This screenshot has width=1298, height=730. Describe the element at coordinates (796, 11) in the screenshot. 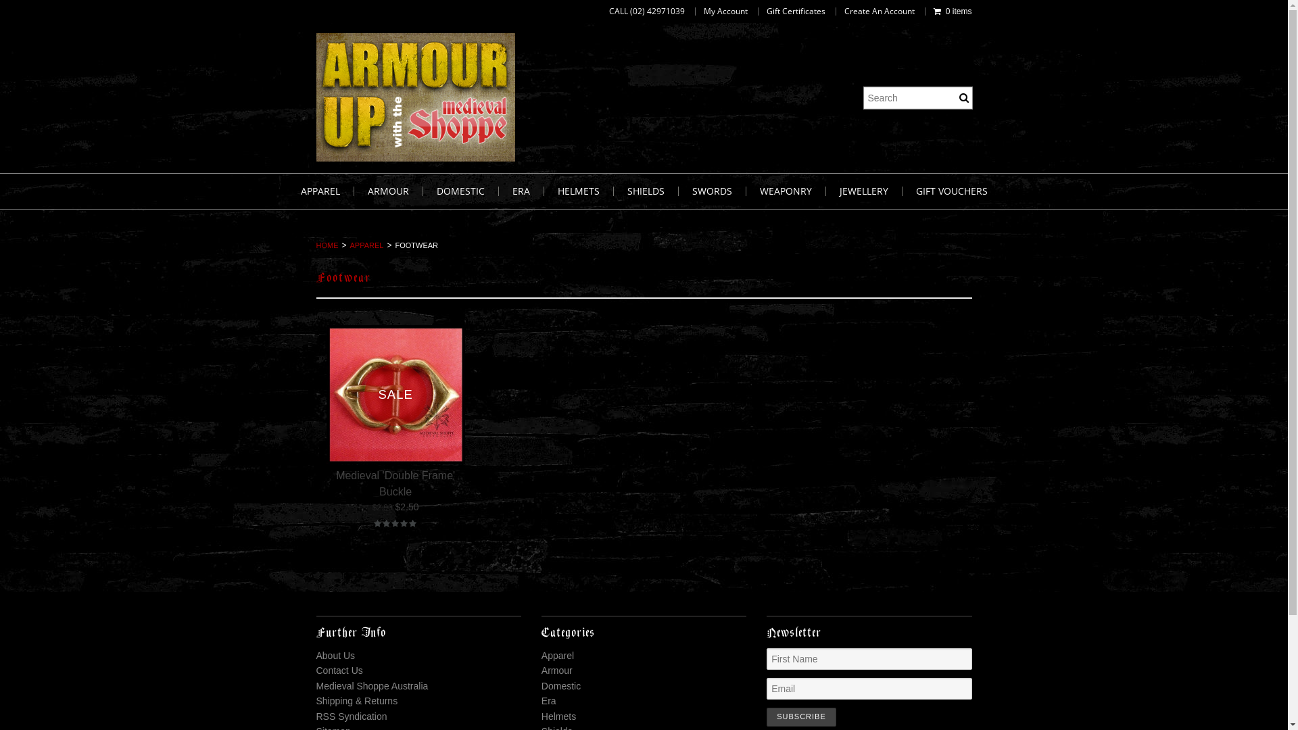

I see `Gift Certificates` at that location.